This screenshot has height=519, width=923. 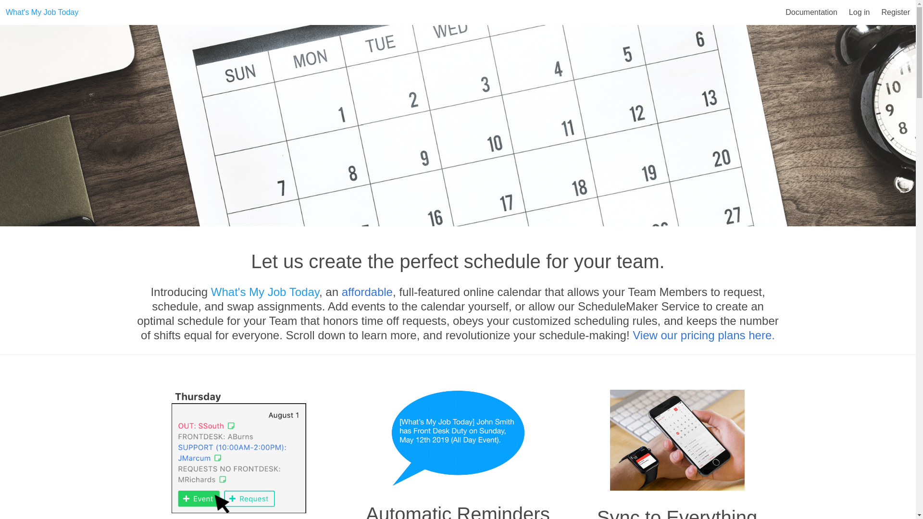 What do you see at coordinates (367, 292) in the screenshot?
I see `affordable` at bounding box center [367, 292].